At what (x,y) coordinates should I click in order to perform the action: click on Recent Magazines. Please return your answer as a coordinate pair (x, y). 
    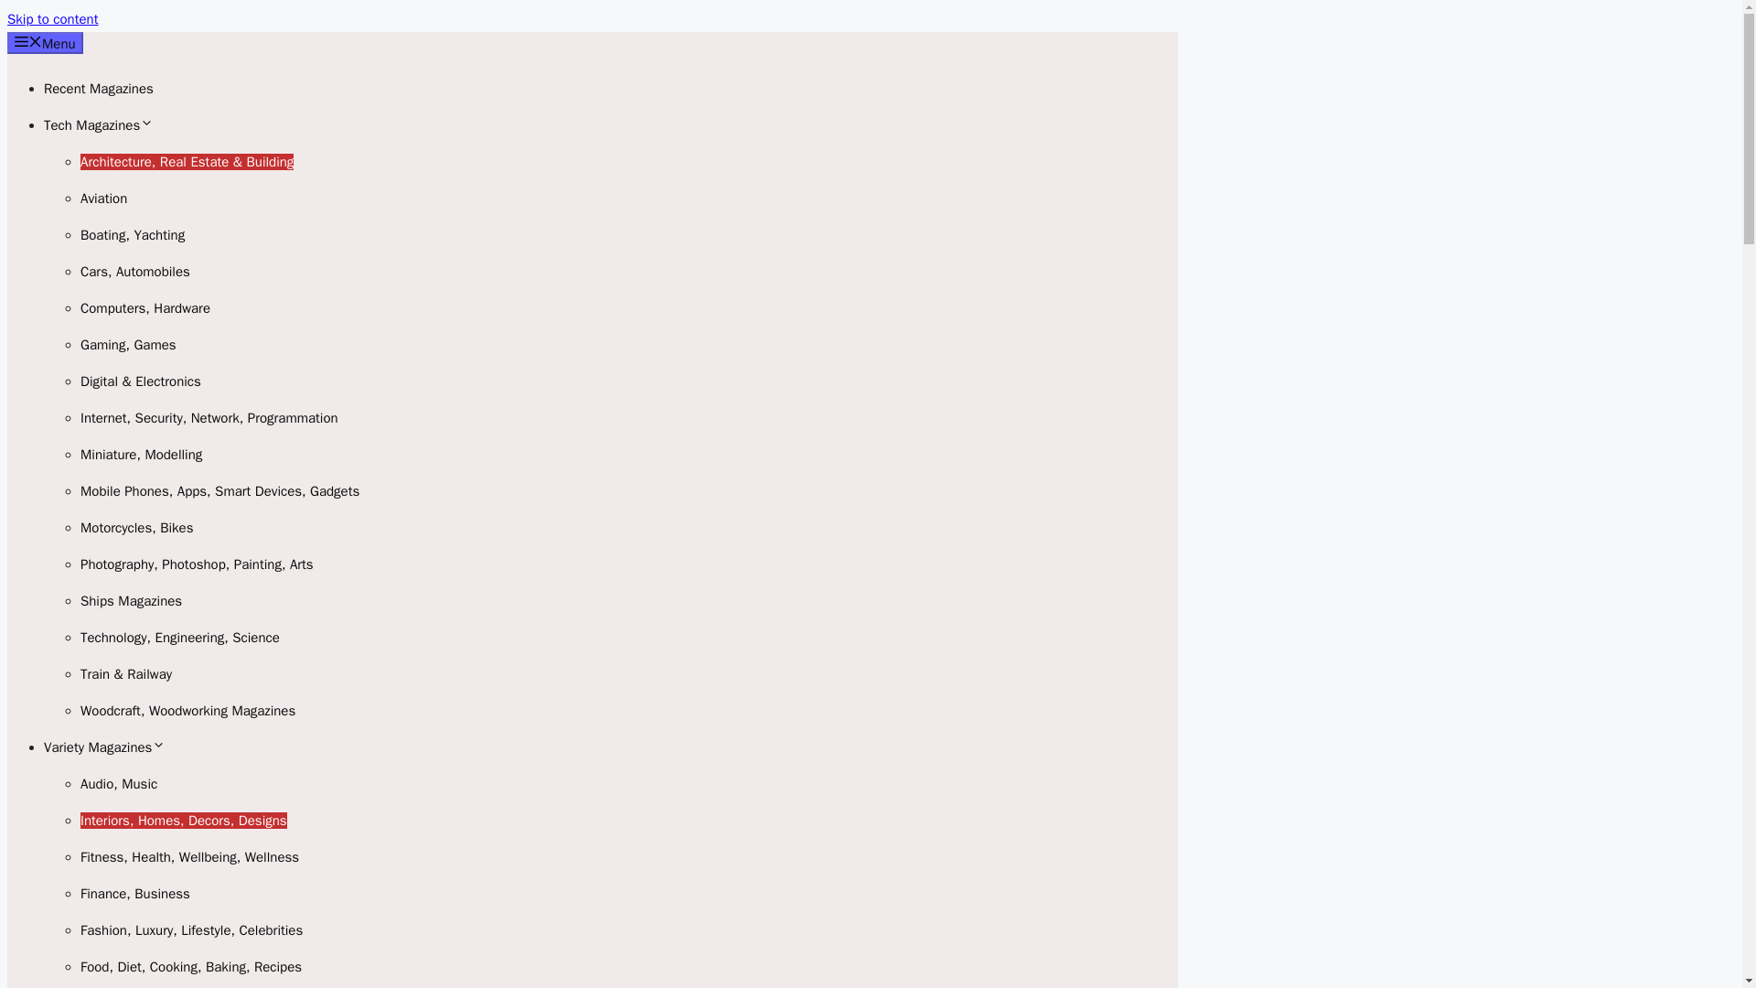
    Looking at the image, I should click on (99, 88).